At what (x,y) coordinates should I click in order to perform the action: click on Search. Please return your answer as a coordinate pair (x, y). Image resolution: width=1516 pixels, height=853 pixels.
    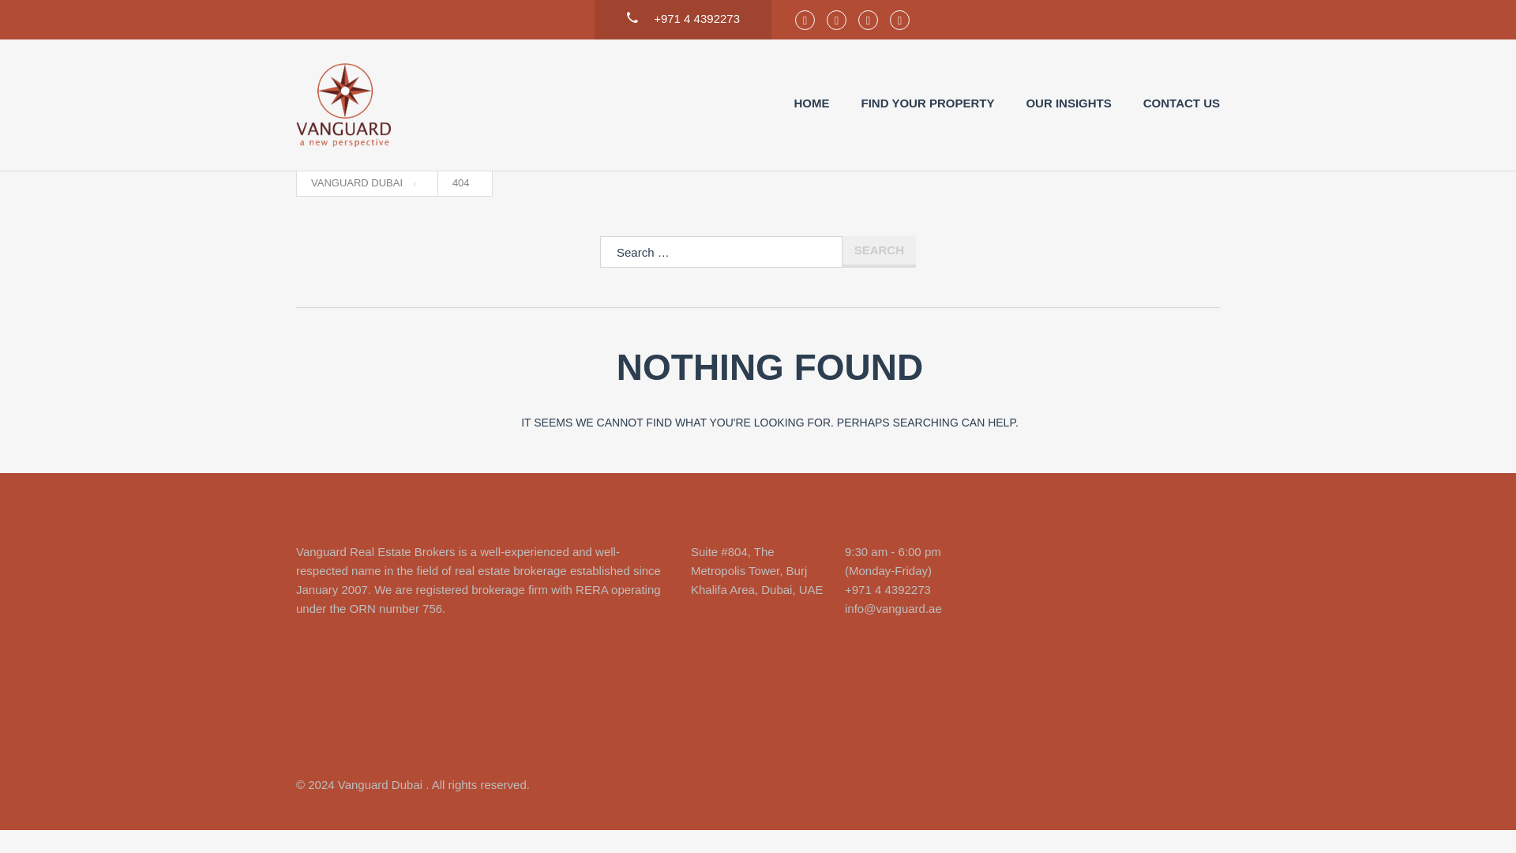
    Looking at the image, I should click on (879, 252).